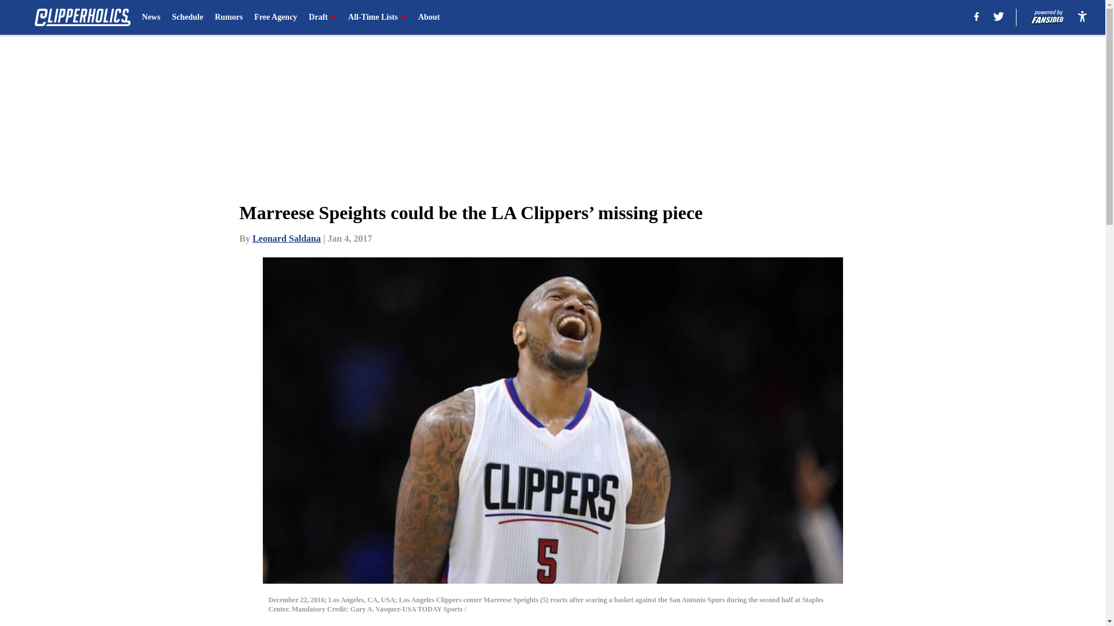 The width and height of the screenshot is (1114, 626). Describe the element at coordinates (429, 17) in the screenshot. I see `About` at that location.